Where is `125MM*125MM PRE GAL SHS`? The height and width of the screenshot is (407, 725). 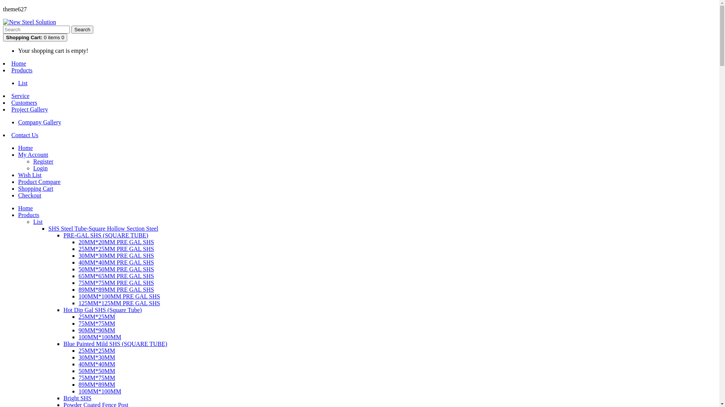
125MM*125MM PRE GAL SHS is located at coordinates (119, 303).